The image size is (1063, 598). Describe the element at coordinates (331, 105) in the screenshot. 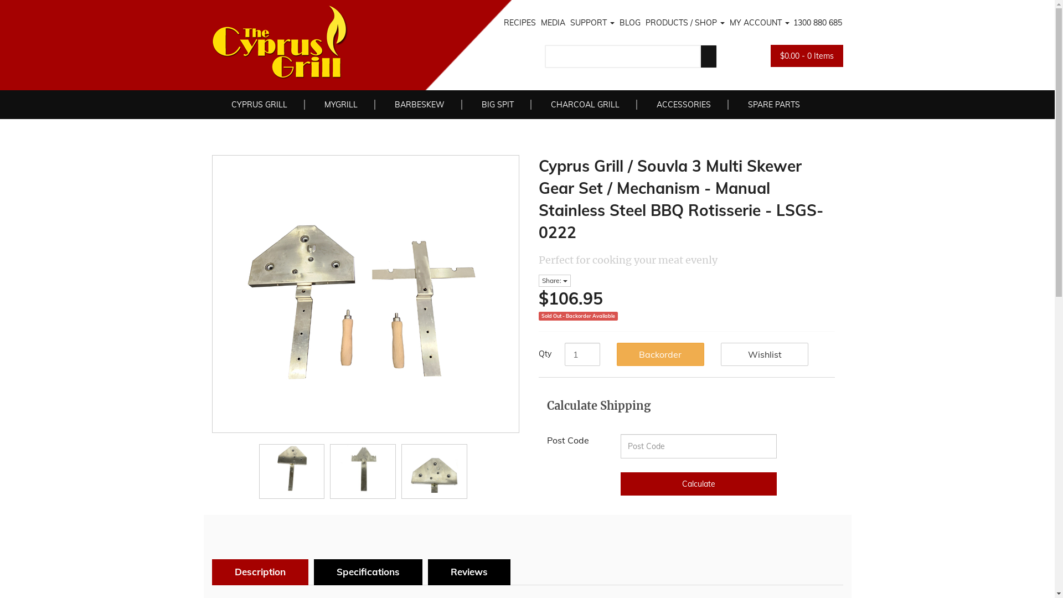

I see `MYGRILL` at that location.